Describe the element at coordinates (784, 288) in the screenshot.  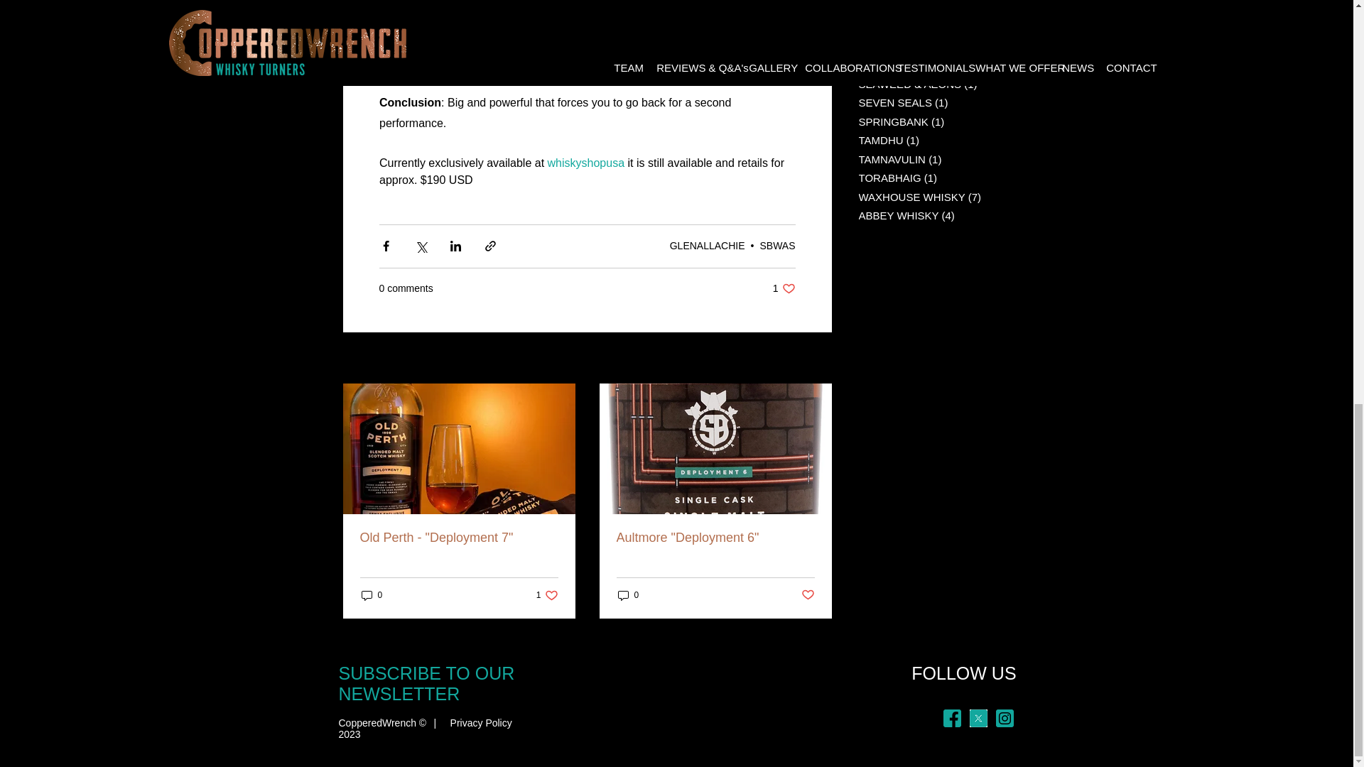
I see `GLENALLACHIE` at that location.